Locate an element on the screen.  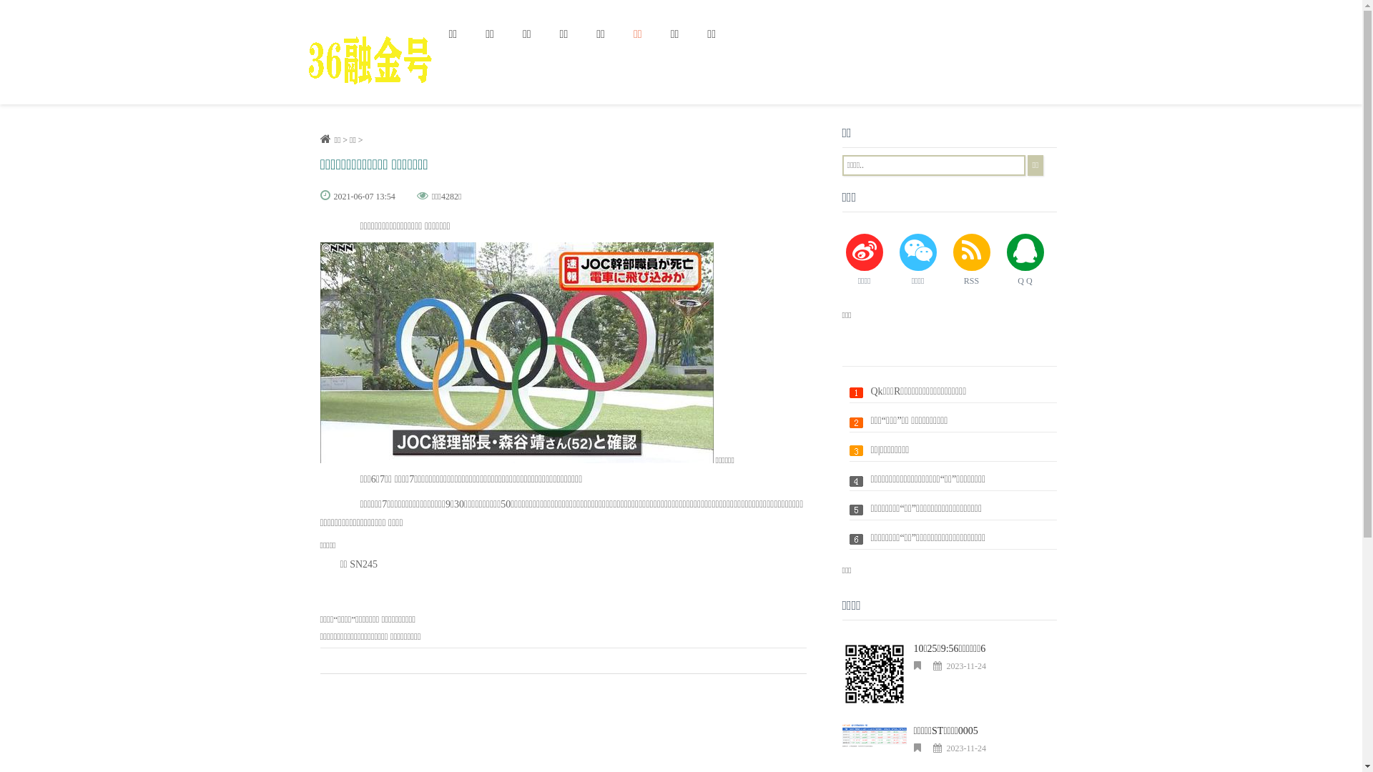
RSS is located at coordinates (971, 260).